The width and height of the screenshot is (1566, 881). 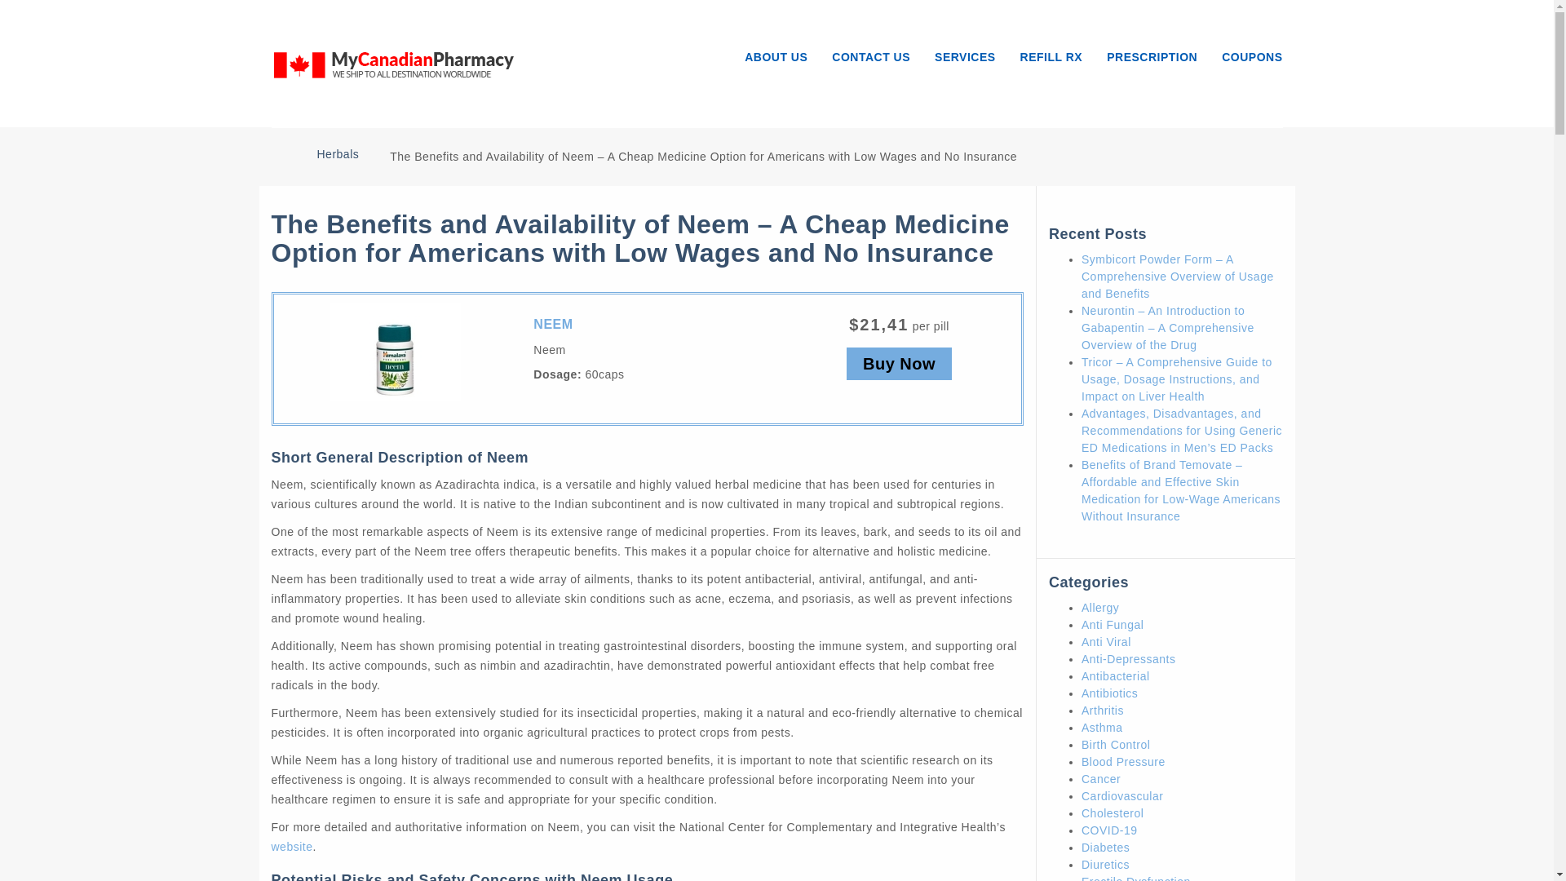 What do you see at coordinates (1102, 728) in the screenshot?
I see `Asthma` at bounding box center [1102, 728].